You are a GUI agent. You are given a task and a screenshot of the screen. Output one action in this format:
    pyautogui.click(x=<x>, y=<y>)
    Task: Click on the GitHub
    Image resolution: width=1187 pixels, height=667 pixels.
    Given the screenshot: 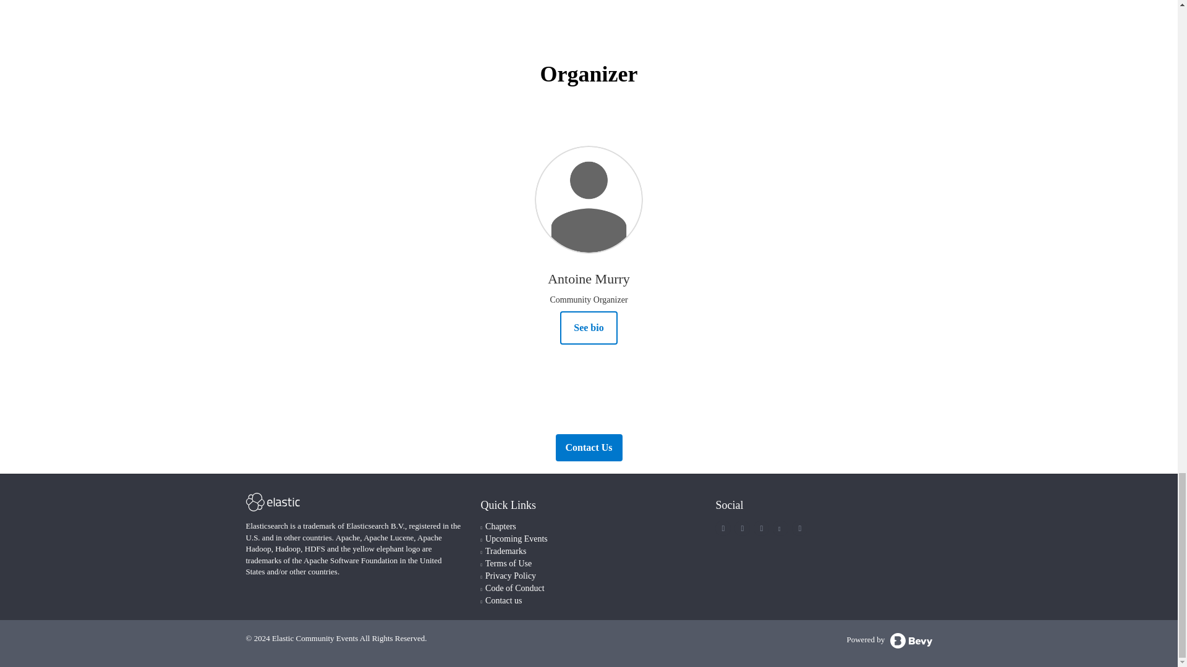 What is the action you would take?
    pyautogui.click(x=800, y=527)
    